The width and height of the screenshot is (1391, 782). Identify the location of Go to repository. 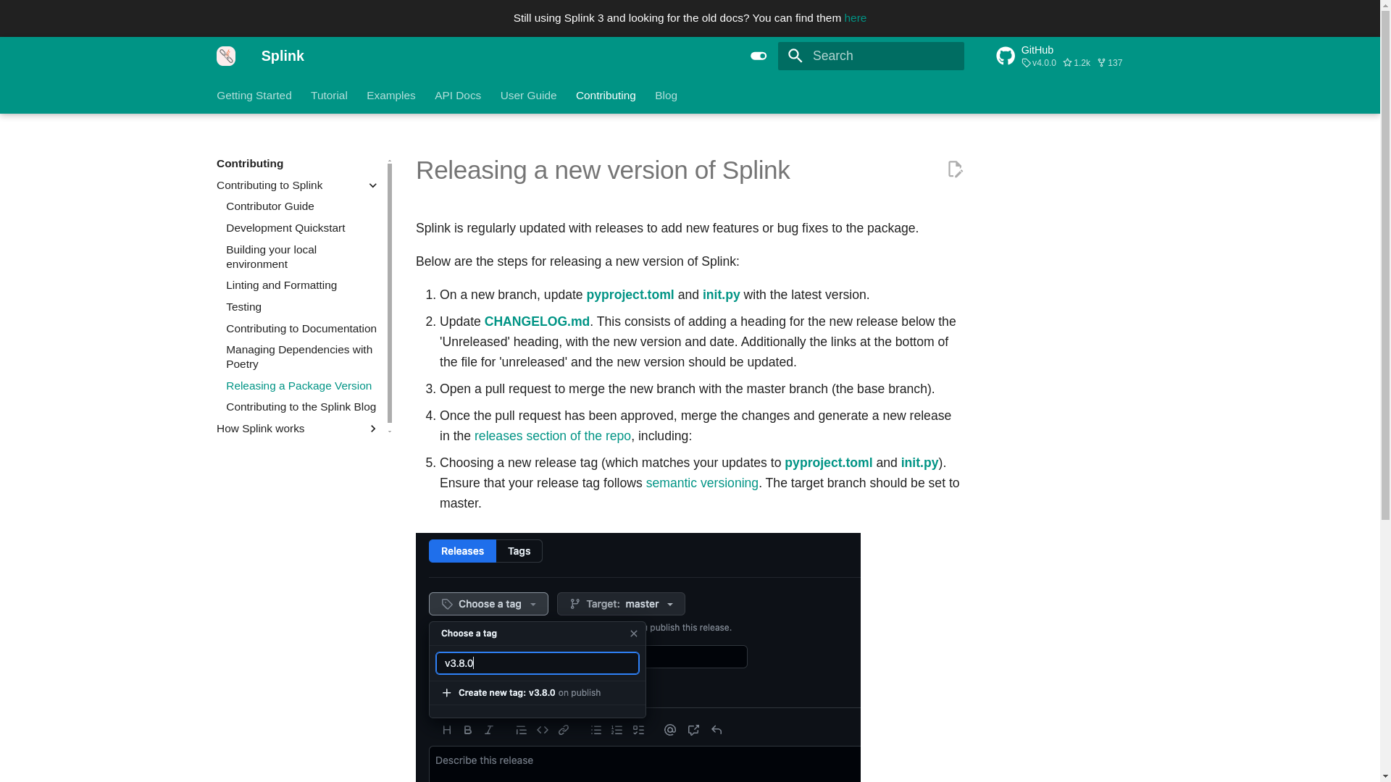
(458, 94).